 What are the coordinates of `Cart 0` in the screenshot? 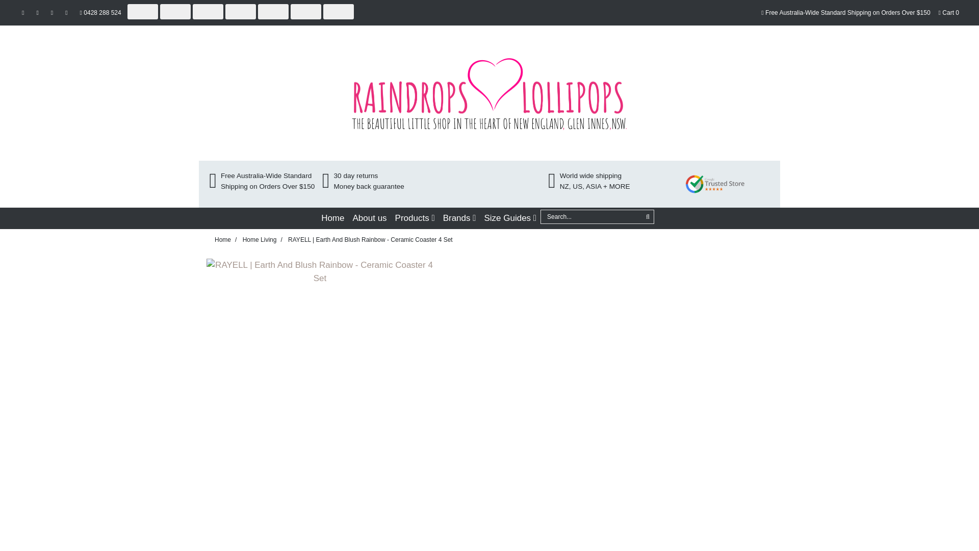 It's located at (949, 12).